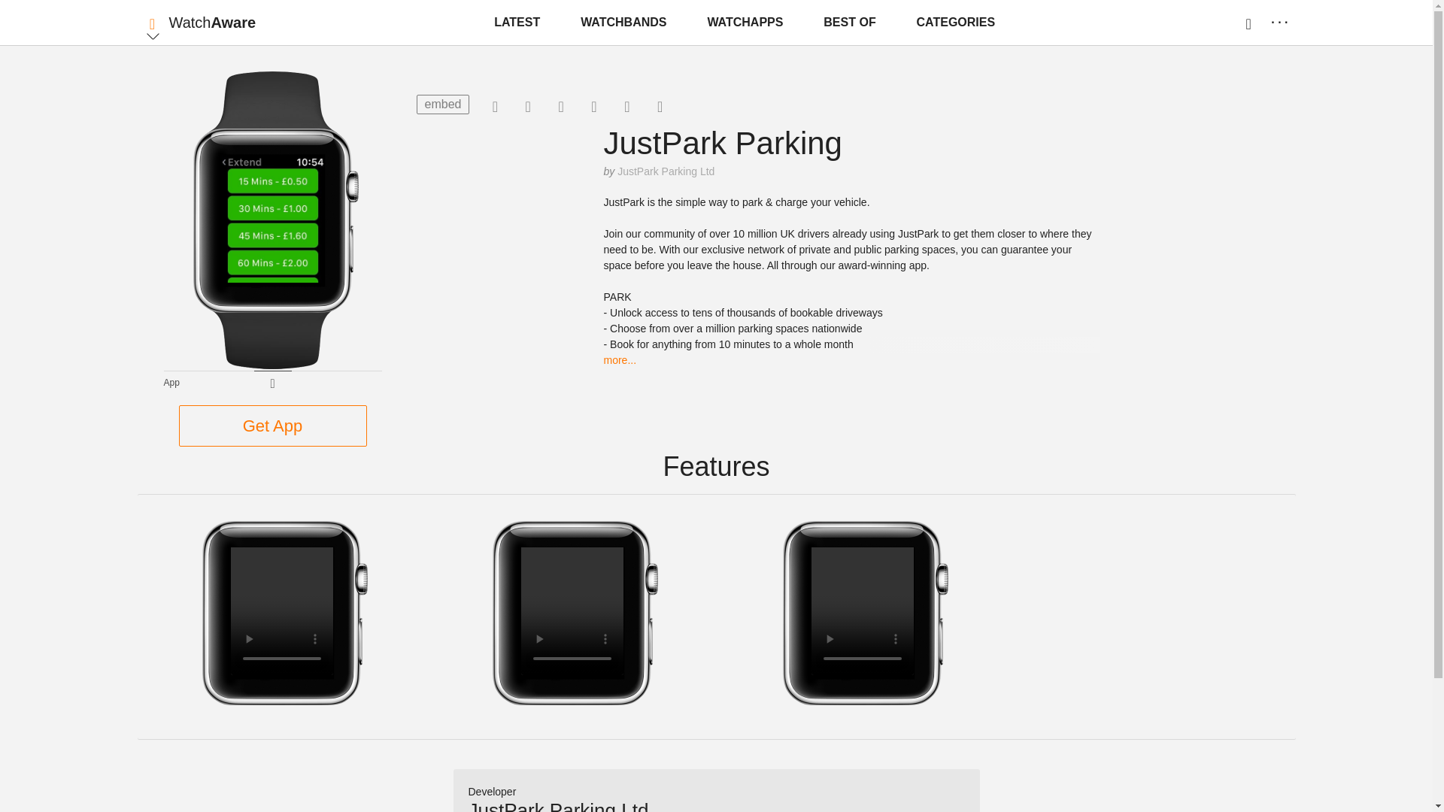 The width and height of the screenshot is (1444, 812). What do you see at coordinates (623, 23) in the screenshot?
I see `WATCHBANDS` at bounding box center [623, 23].